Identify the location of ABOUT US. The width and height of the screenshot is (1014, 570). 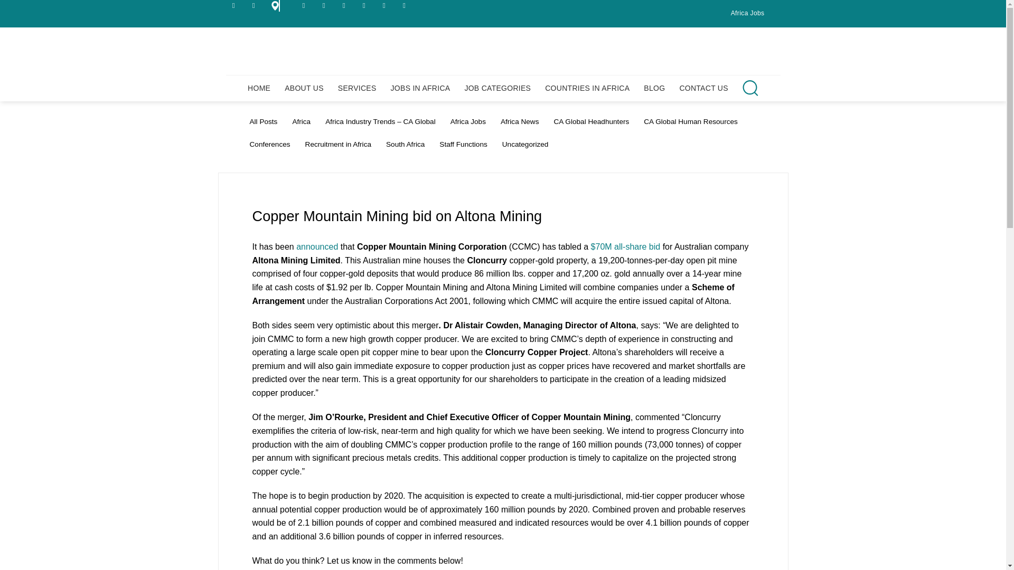
(304, 88).